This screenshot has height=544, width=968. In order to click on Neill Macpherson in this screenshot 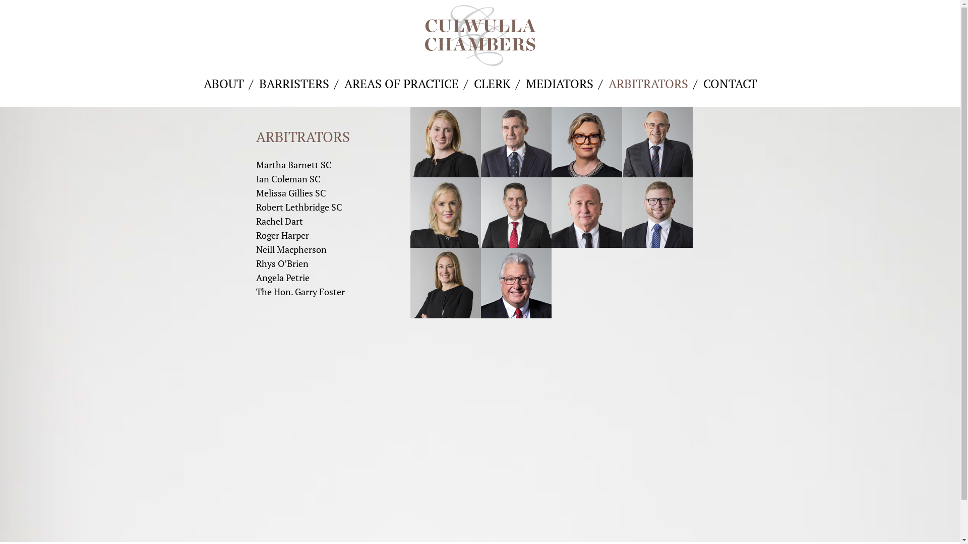, I will do `click(291, 249)`.